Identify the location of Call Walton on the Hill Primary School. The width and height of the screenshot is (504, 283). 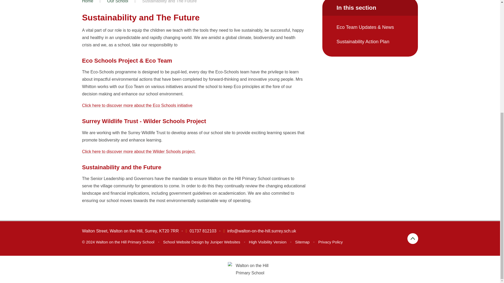
(201, 231).